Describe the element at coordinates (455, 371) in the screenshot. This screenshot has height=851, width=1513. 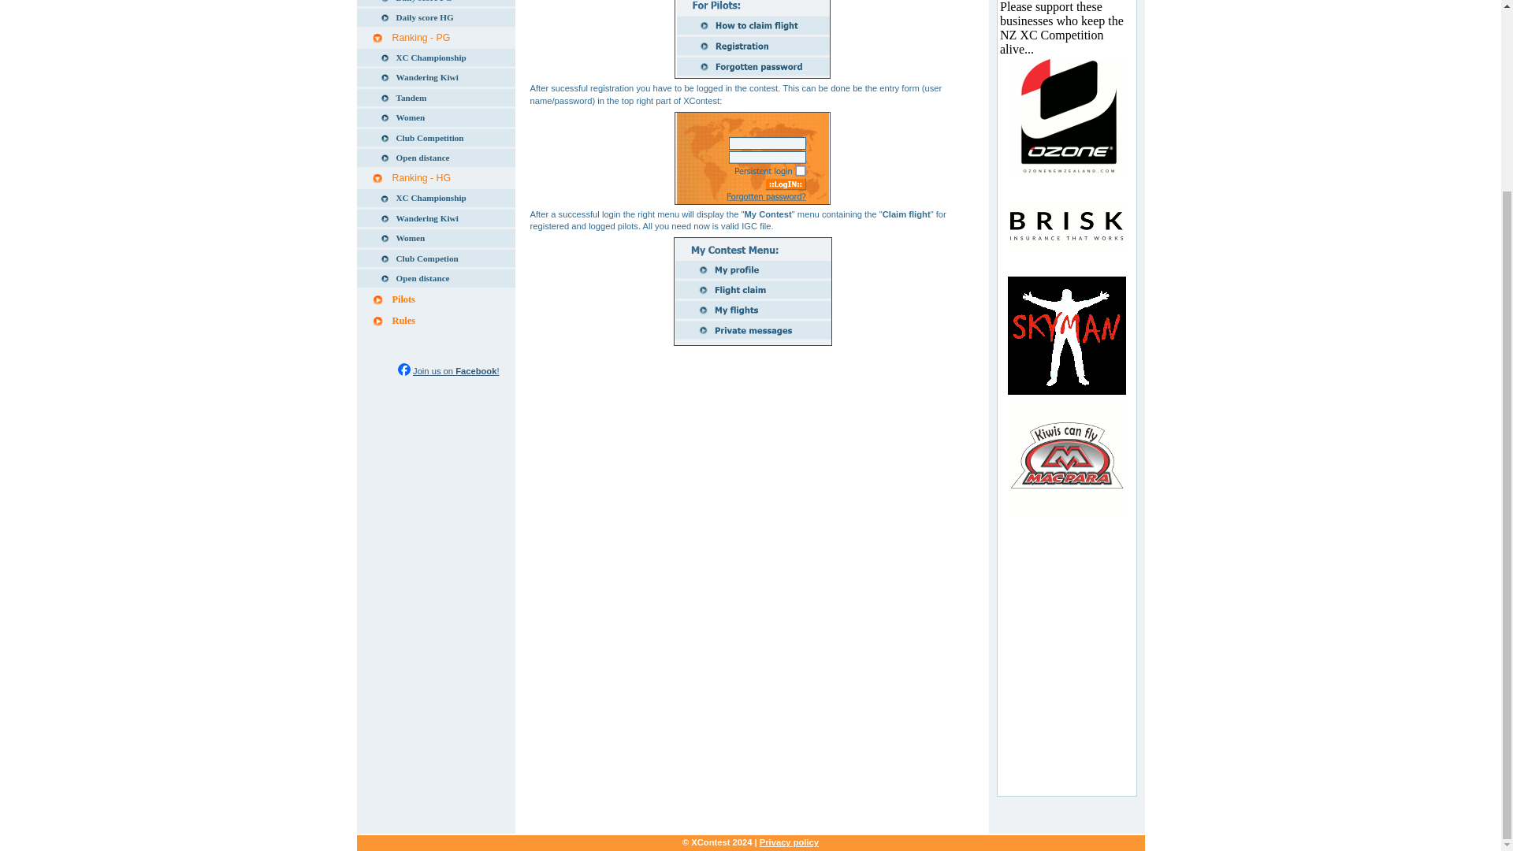
I see `Join us on Facebook!` at that location.